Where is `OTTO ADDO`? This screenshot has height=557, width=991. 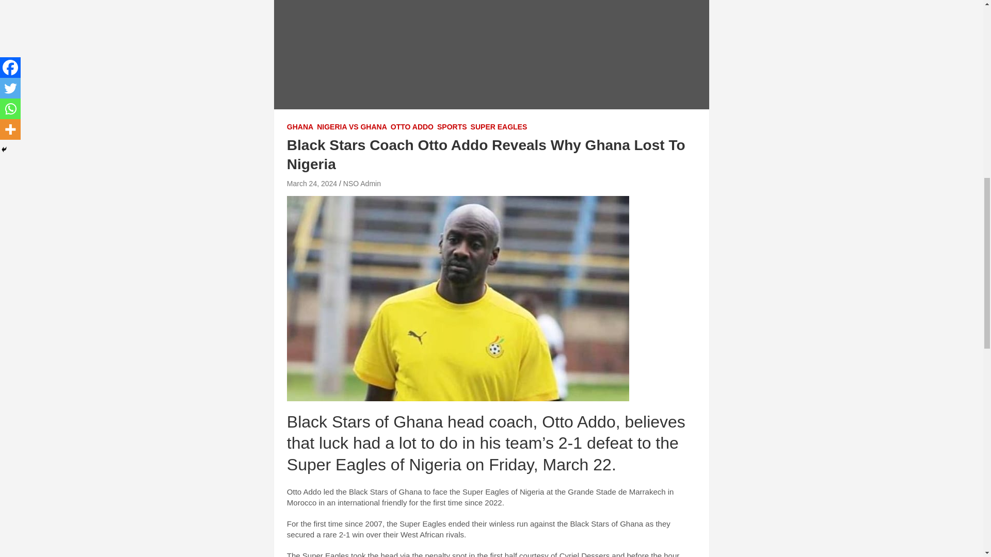
OTTO ADDO is located at coordinates (412, 127).